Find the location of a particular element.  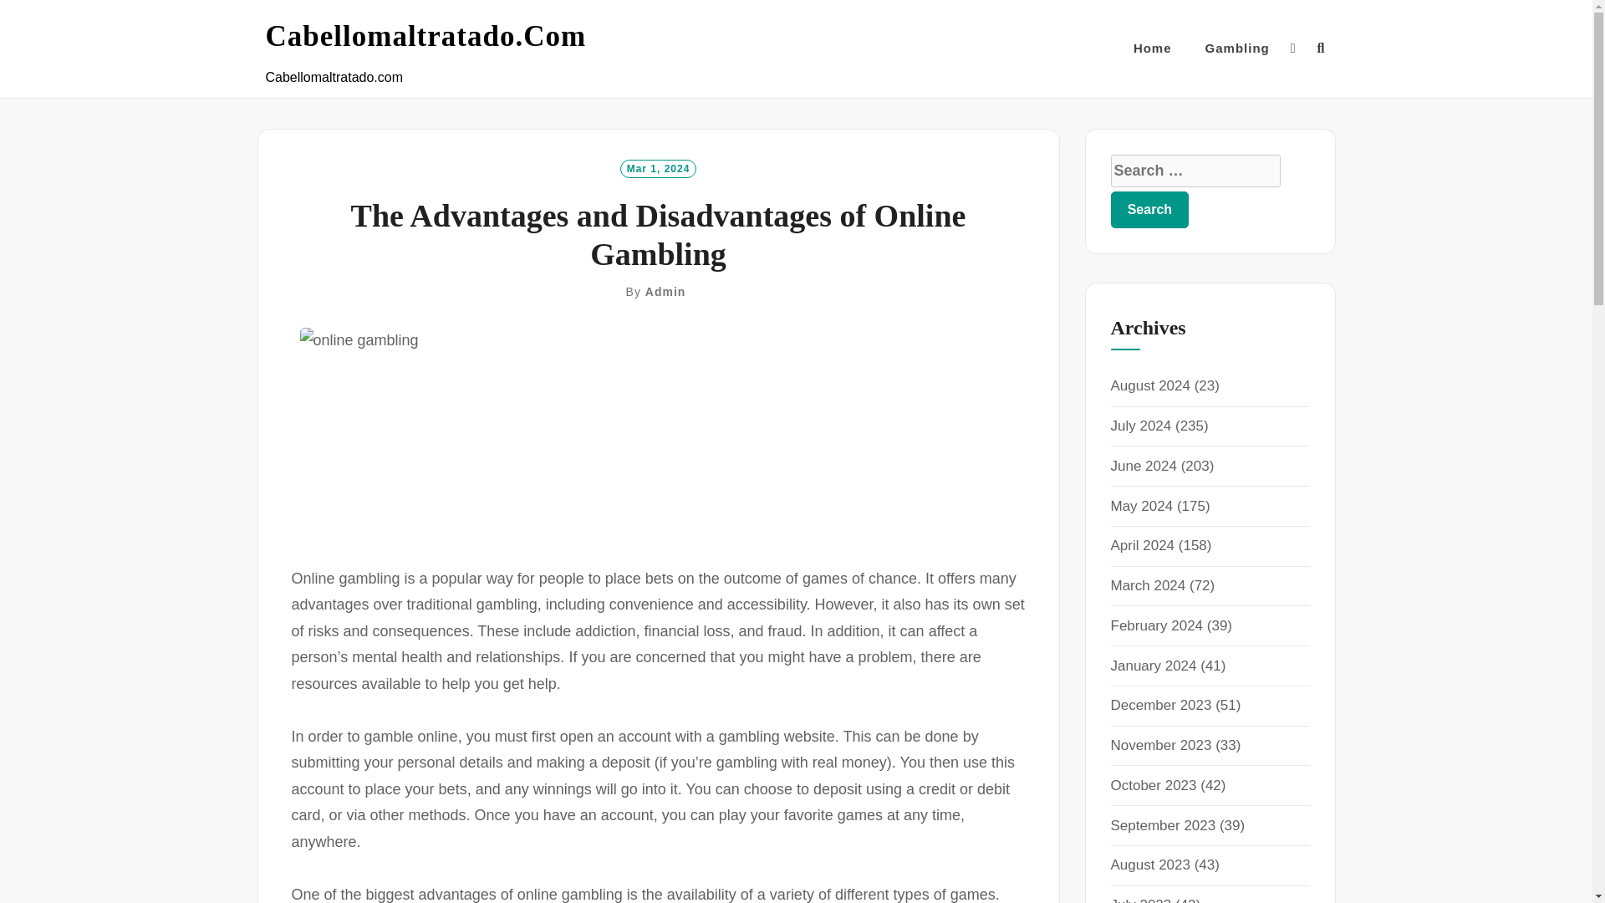

October 2023 is located at coordinates (1153, 785).